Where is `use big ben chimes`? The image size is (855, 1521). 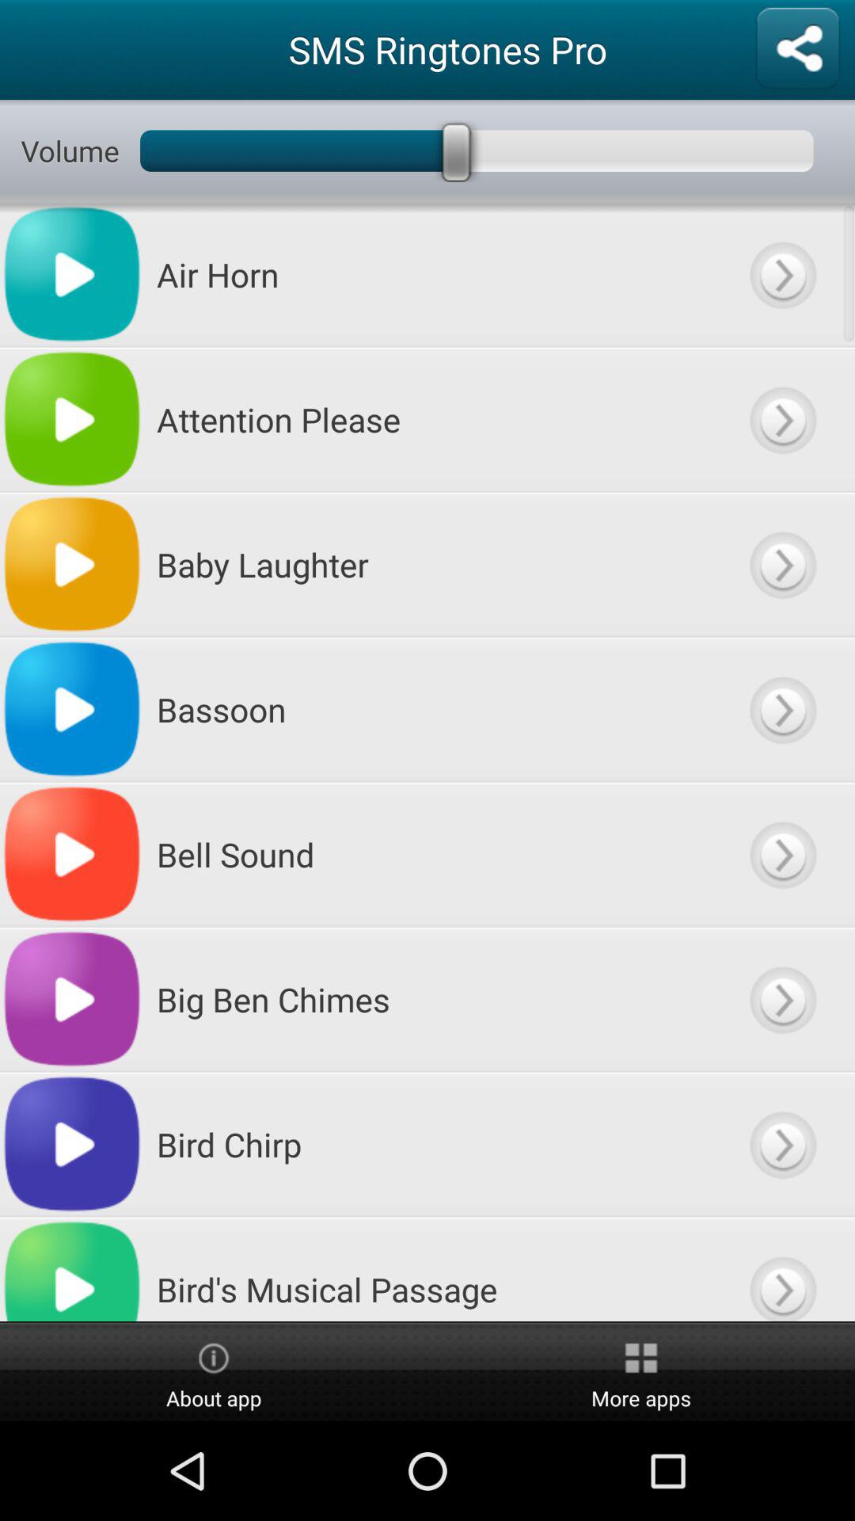
use big ben chimes is located at coordinates (782, 1000).